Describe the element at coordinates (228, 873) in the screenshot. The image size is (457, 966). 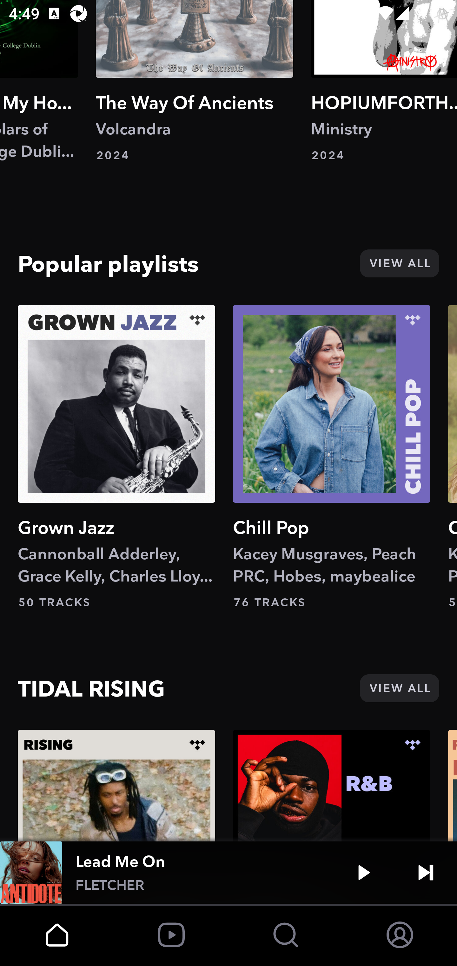
I see `Lead Me On FLETCHER Play` at that location.